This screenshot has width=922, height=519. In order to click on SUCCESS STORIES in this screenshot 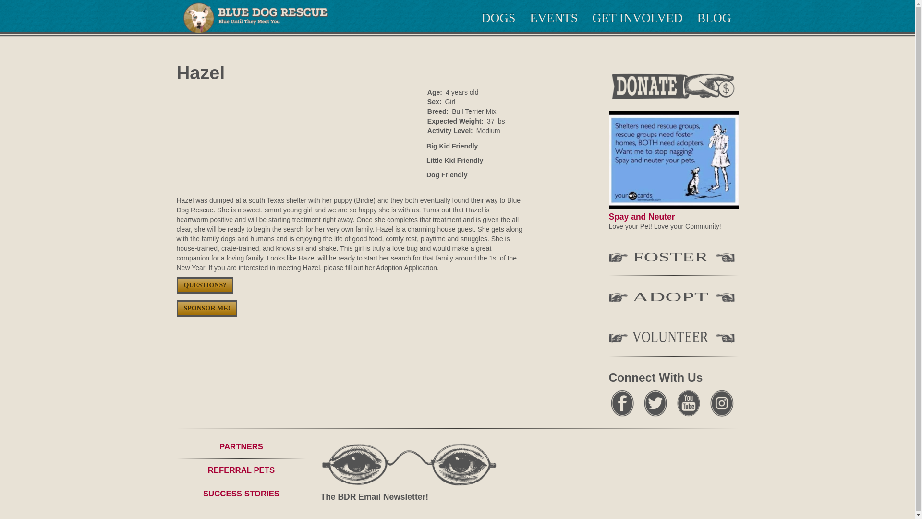, I will do `click(241, 494)`.